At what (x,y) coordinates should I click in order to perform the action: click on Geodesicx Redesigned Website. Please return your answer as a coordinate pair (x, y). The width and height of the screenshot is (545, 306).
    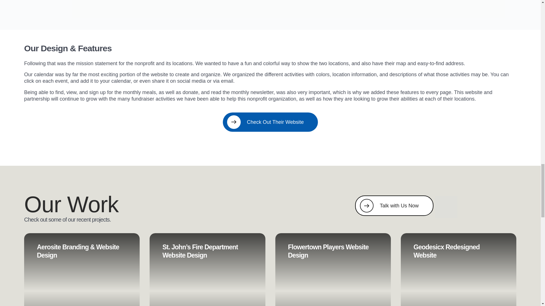
    Looking at the image, I should click on (458, 269).